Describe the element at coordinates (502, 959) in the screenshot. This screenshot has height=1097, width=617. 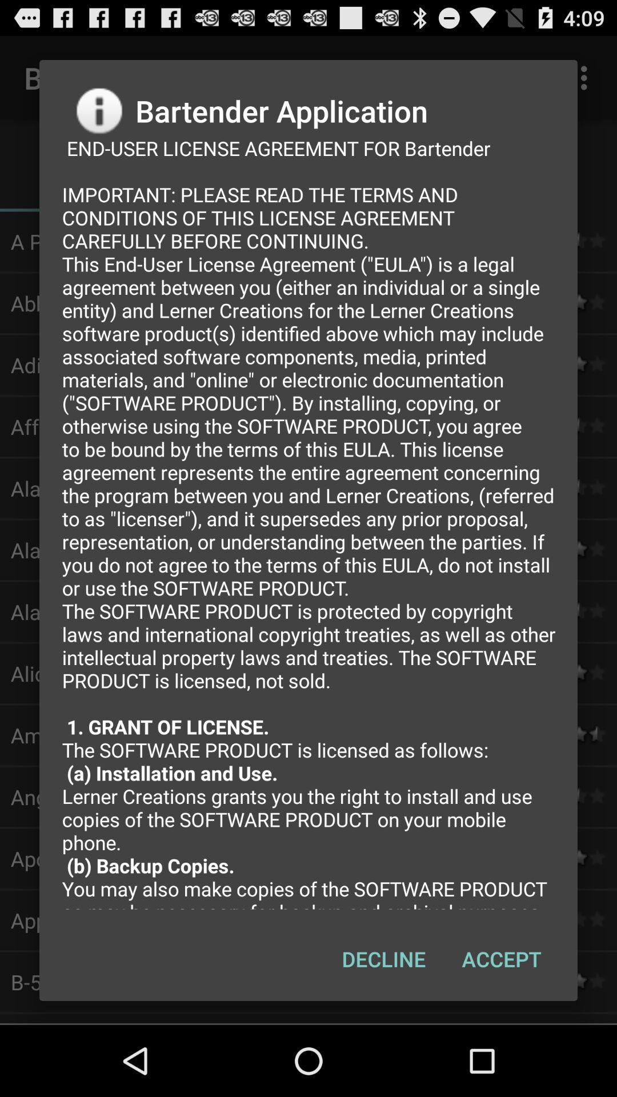
I see `choose the item at the bottom right corner` at that location.